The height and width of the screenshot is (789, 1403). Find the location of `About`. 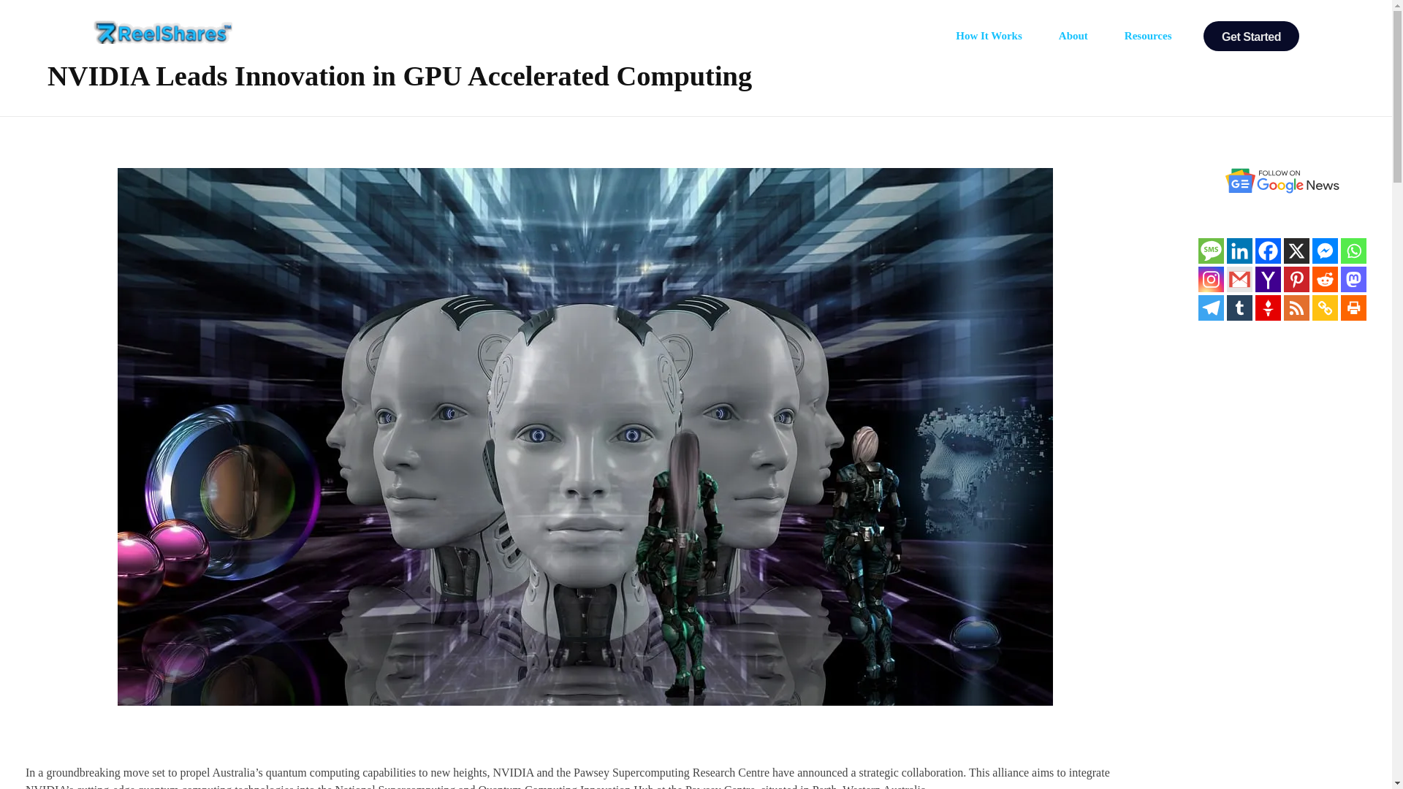

About is located at coordinates (1077, 35).